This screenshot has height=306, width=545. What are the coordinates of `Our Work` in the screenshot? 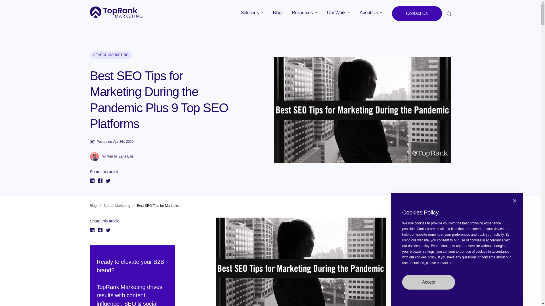 It's located at (338, 12).